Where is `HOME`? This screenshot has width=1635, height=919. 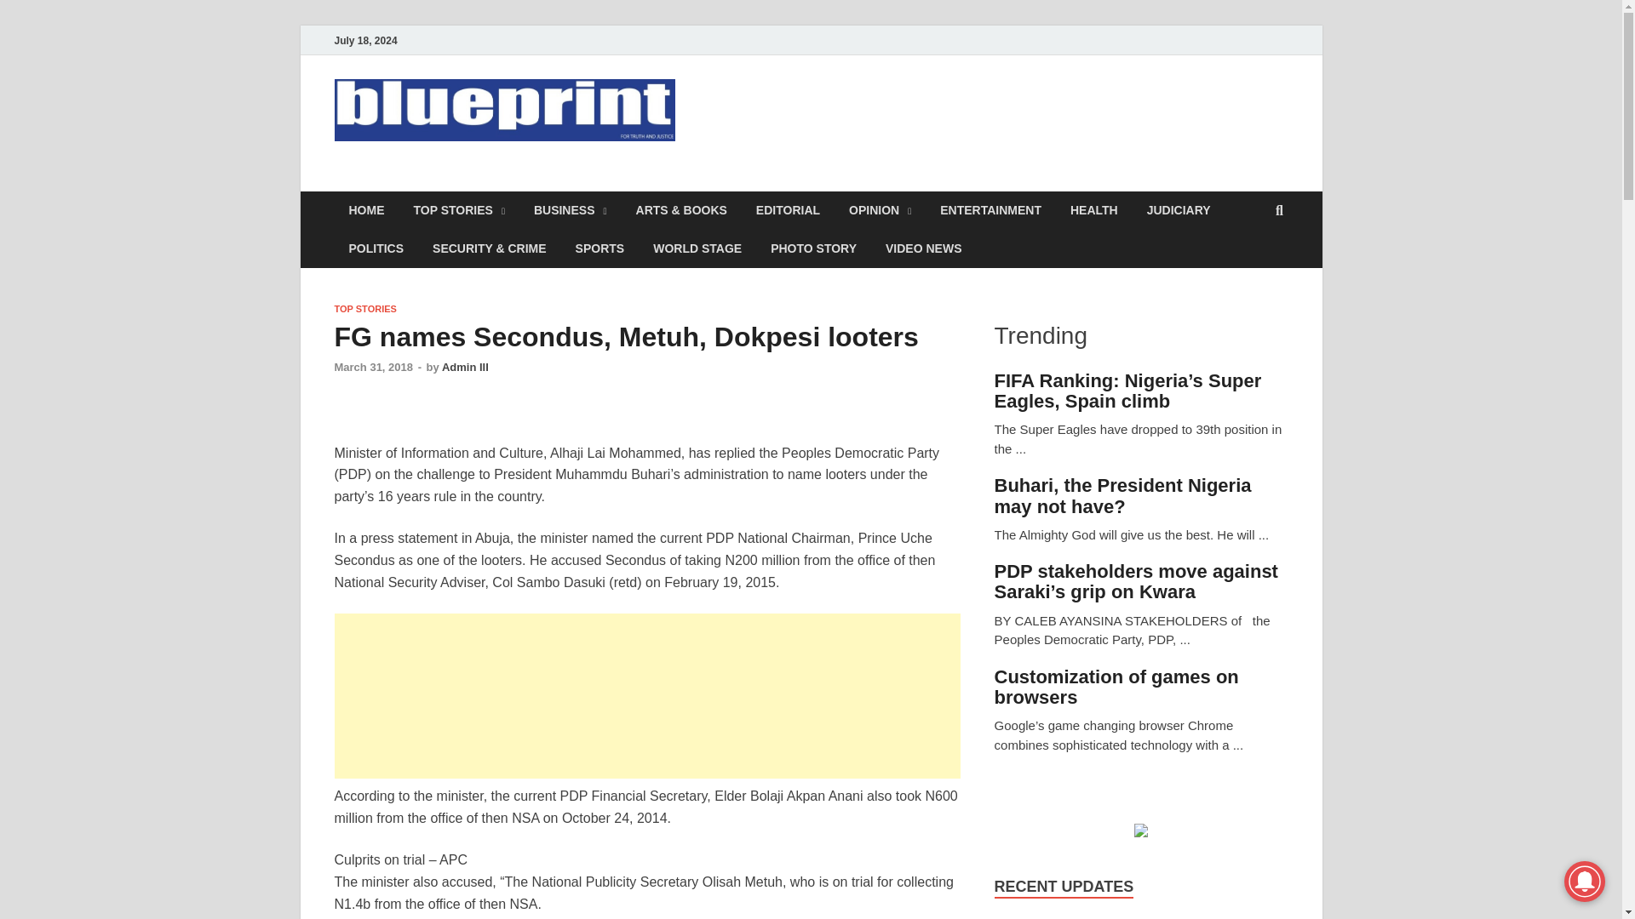
HOME is located at coordinates (366, 210).